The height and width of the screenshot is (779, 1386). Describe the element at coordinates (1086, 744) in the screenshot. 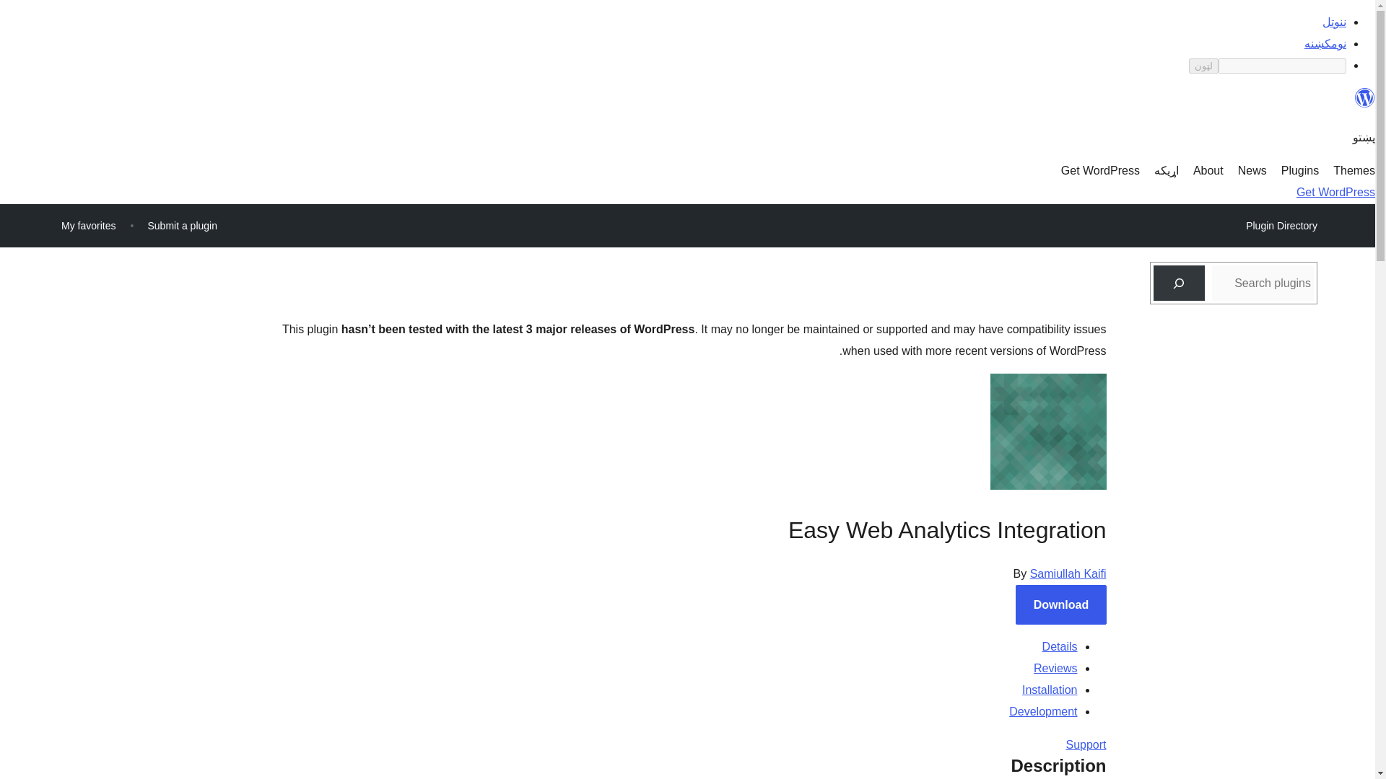

I see `Support` at that location.